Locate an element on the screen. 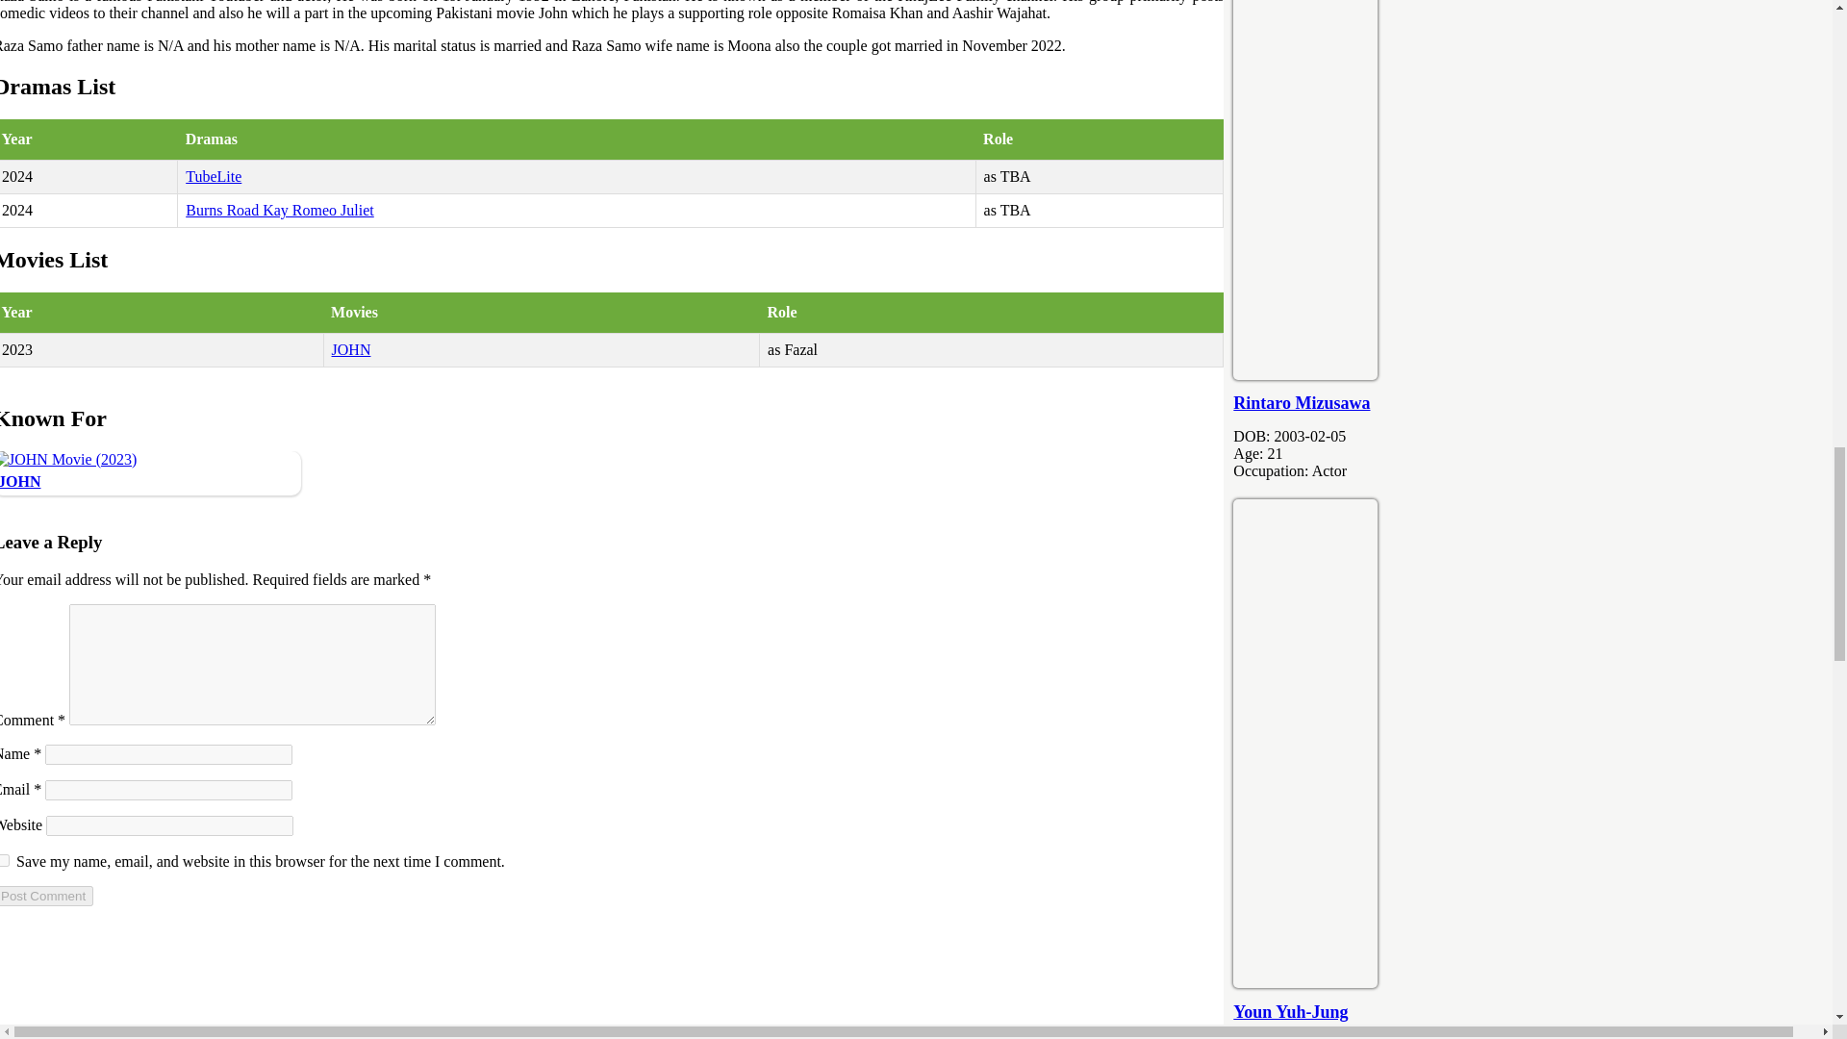  Post Comment is located at coordinates (46, 896).